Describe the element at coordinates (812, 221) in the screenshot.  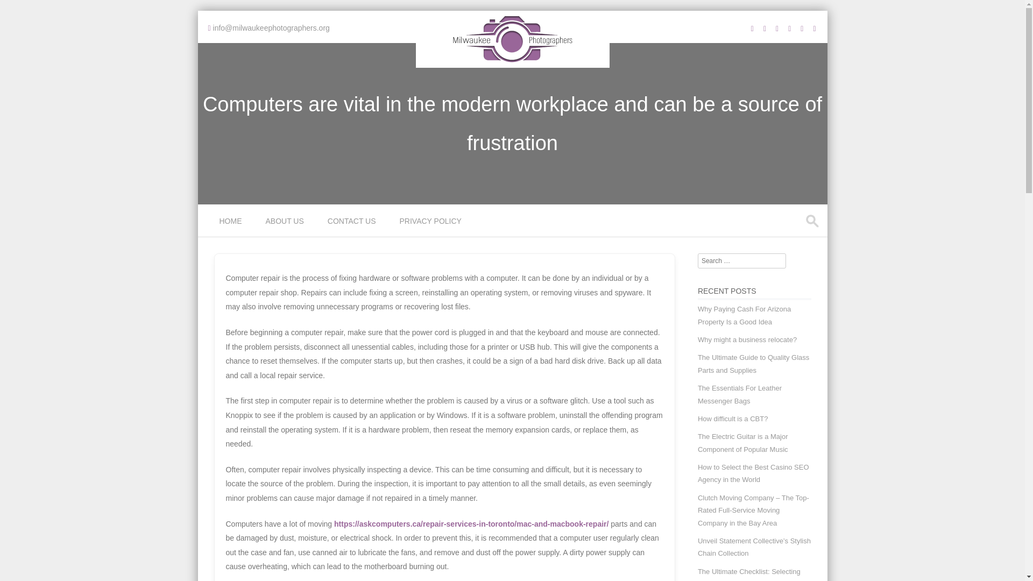
I see `search` at that location.